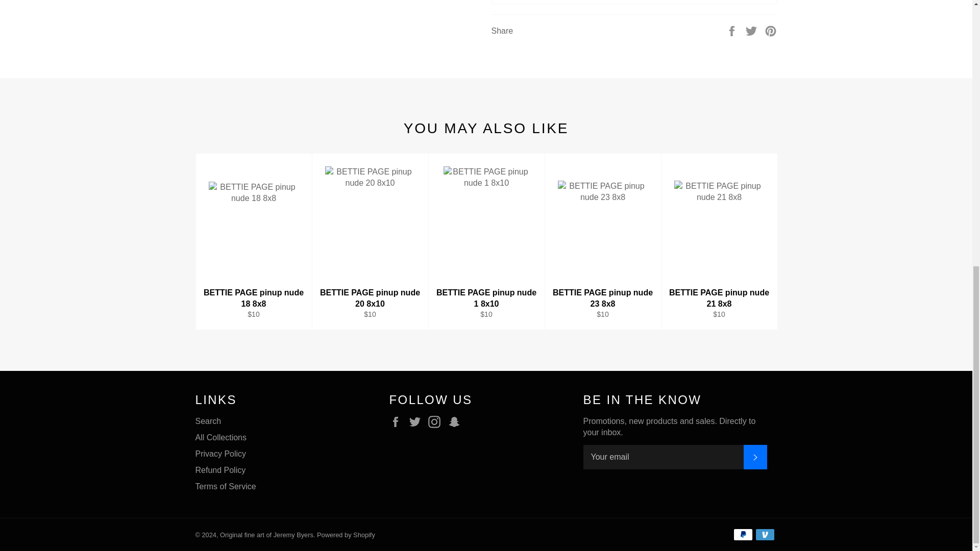 The image size is (980, 551). I want to click on Tweet on Twitter, so click(752, 30).